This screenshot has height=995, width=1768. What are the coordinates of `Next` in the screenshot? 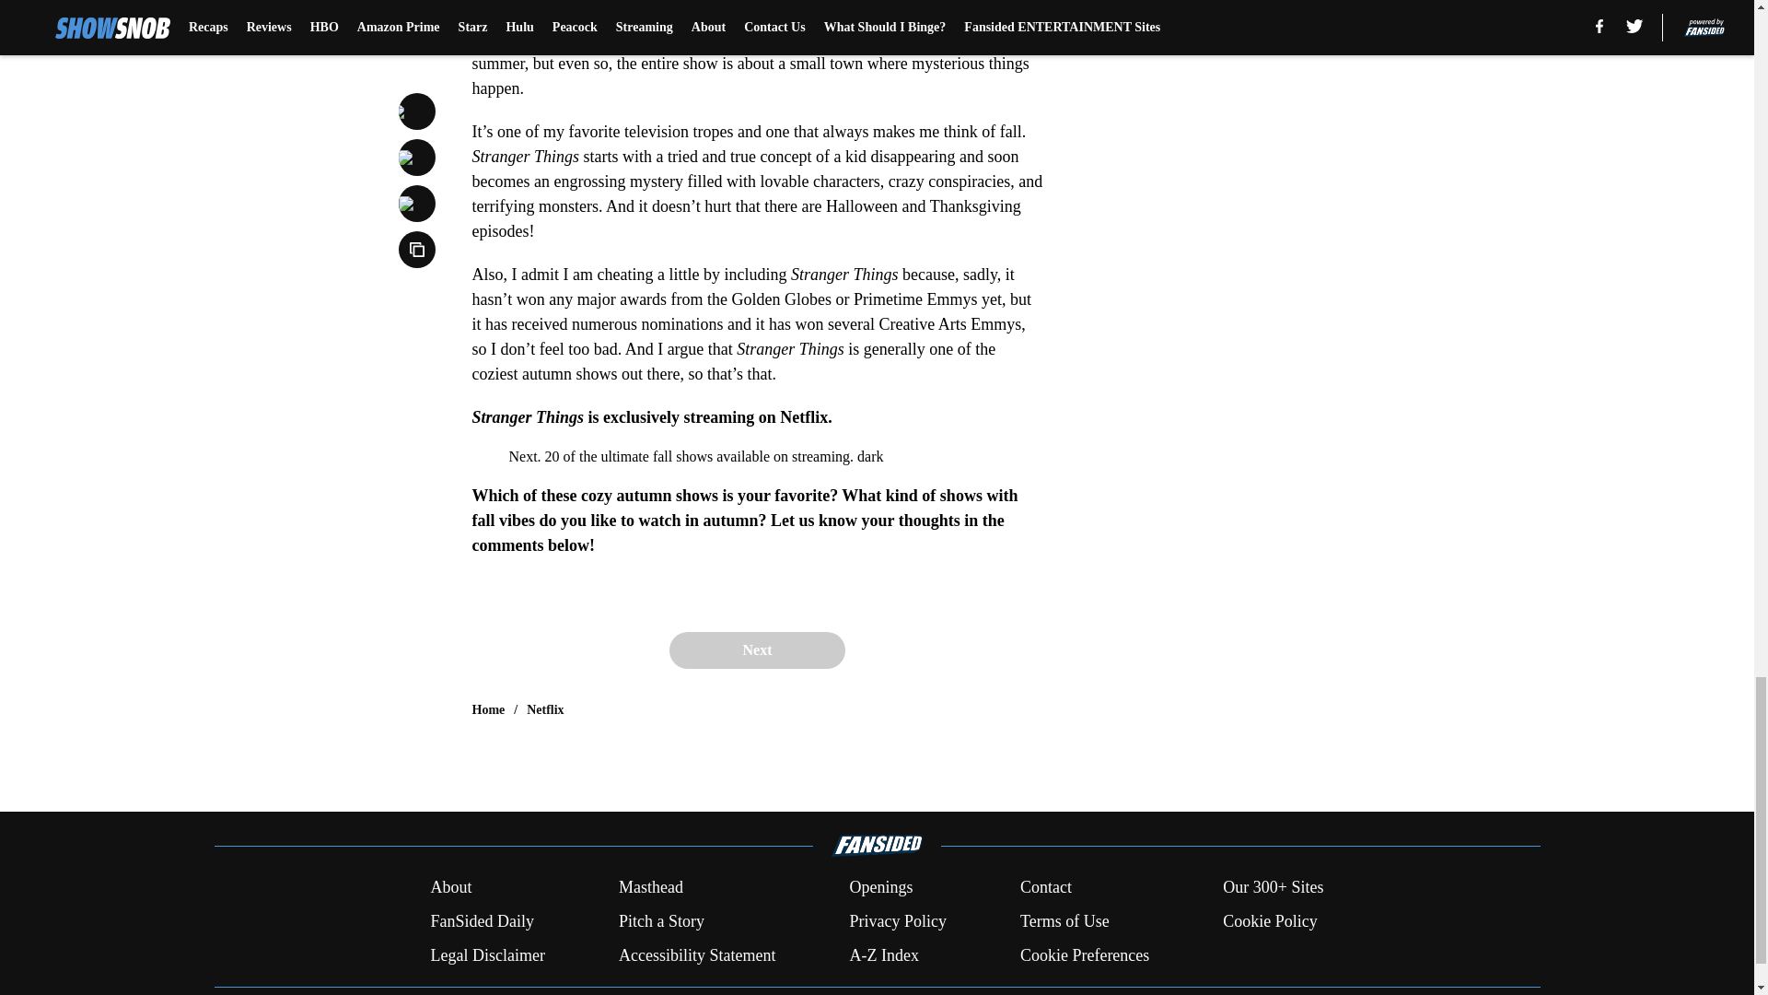 It's located at (756, 650).